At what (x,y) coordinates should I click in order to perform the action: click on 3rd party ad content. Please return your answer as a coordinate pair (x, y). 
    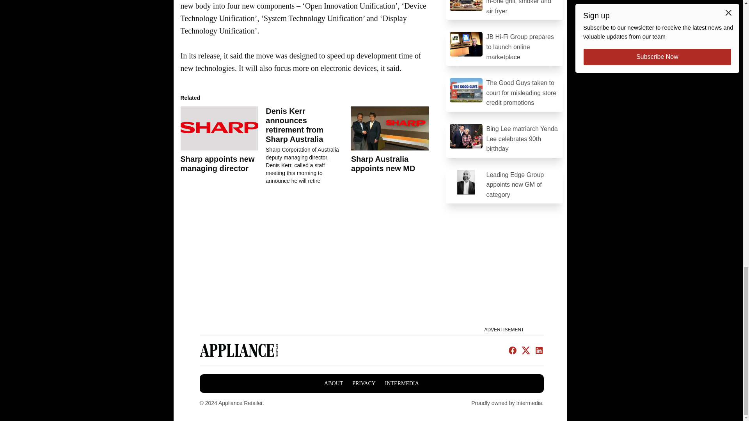
    Looking at the image, I should click on (504, 275).